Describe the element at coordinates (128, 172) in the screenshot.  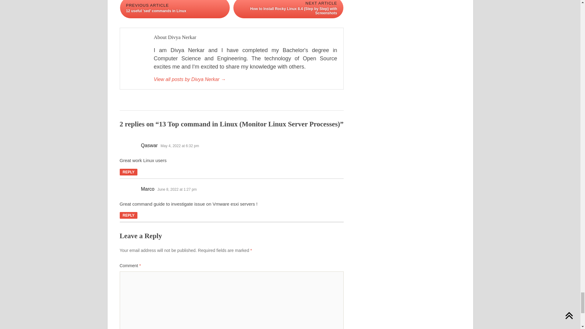
I see `REPLY` at that location.